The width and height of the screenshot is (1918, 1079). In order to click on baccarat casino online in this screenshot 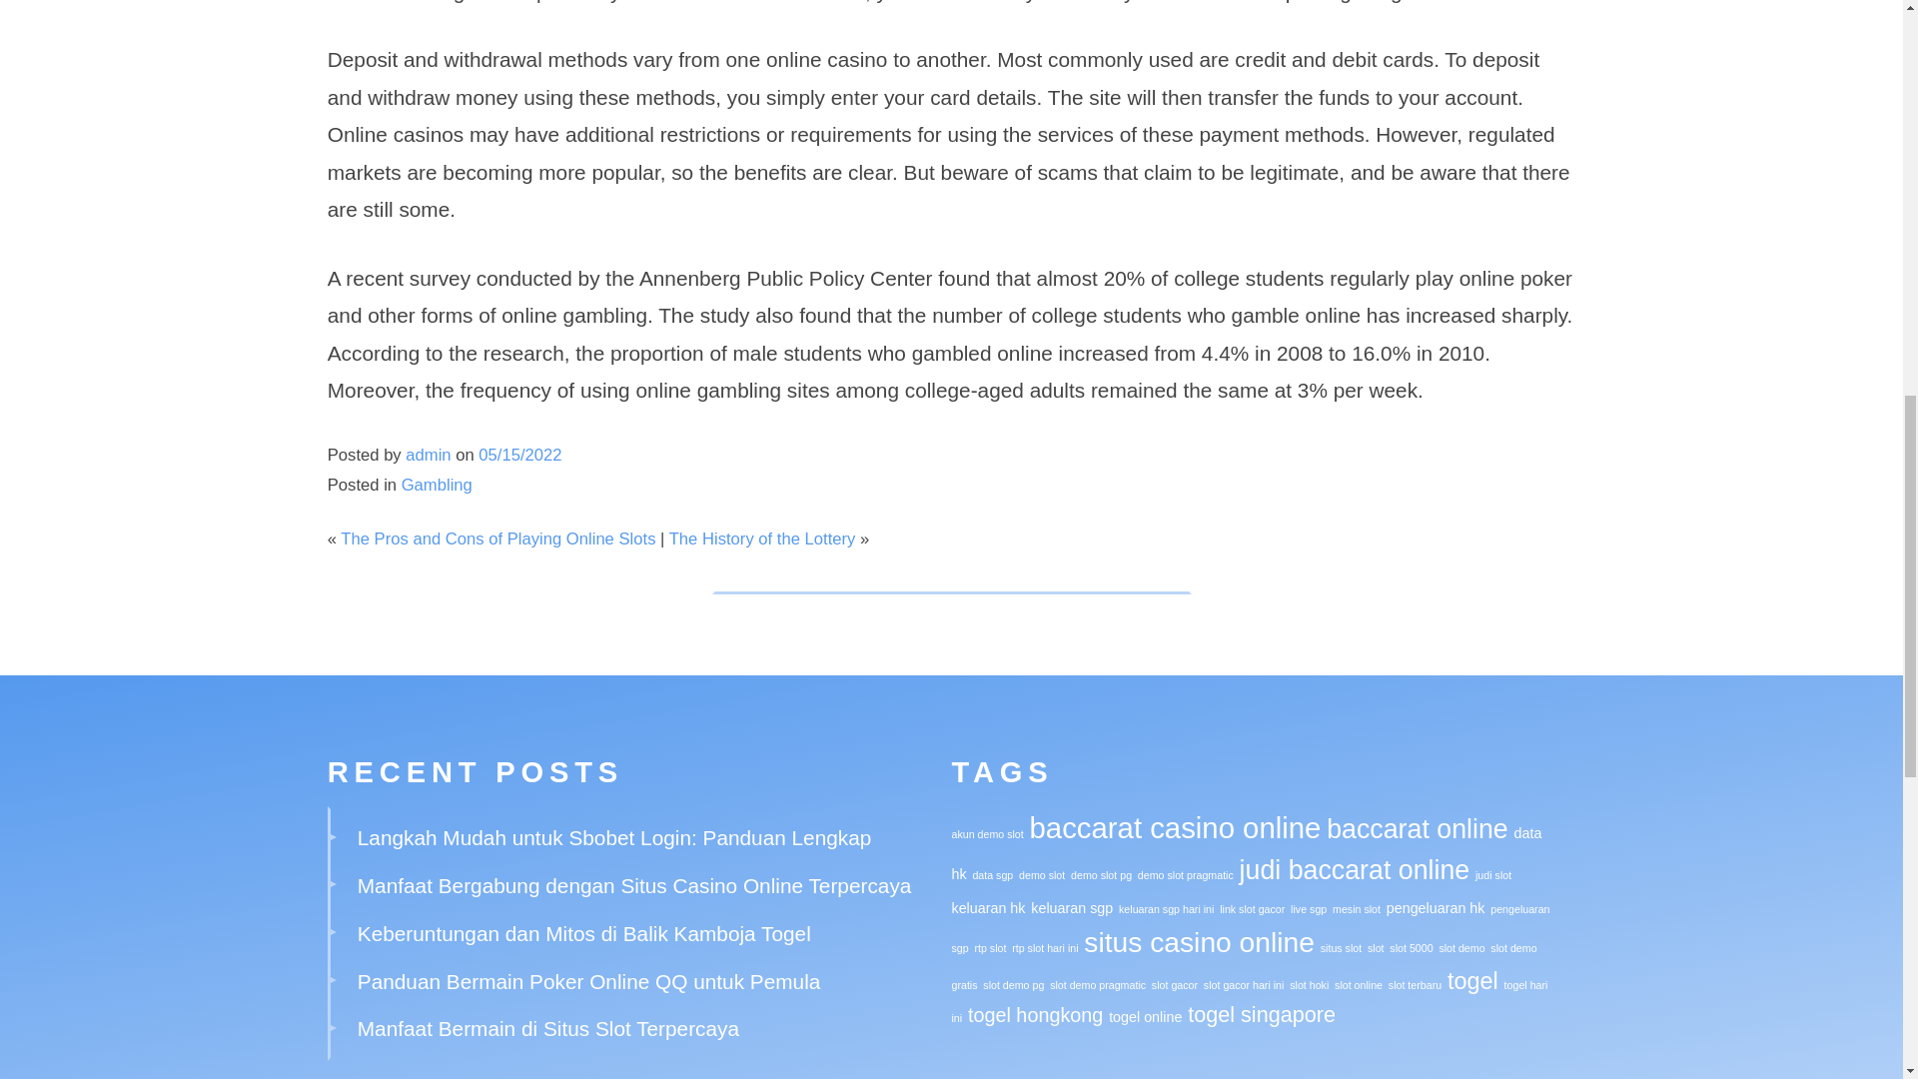, I will do `click(1175, 827)`.